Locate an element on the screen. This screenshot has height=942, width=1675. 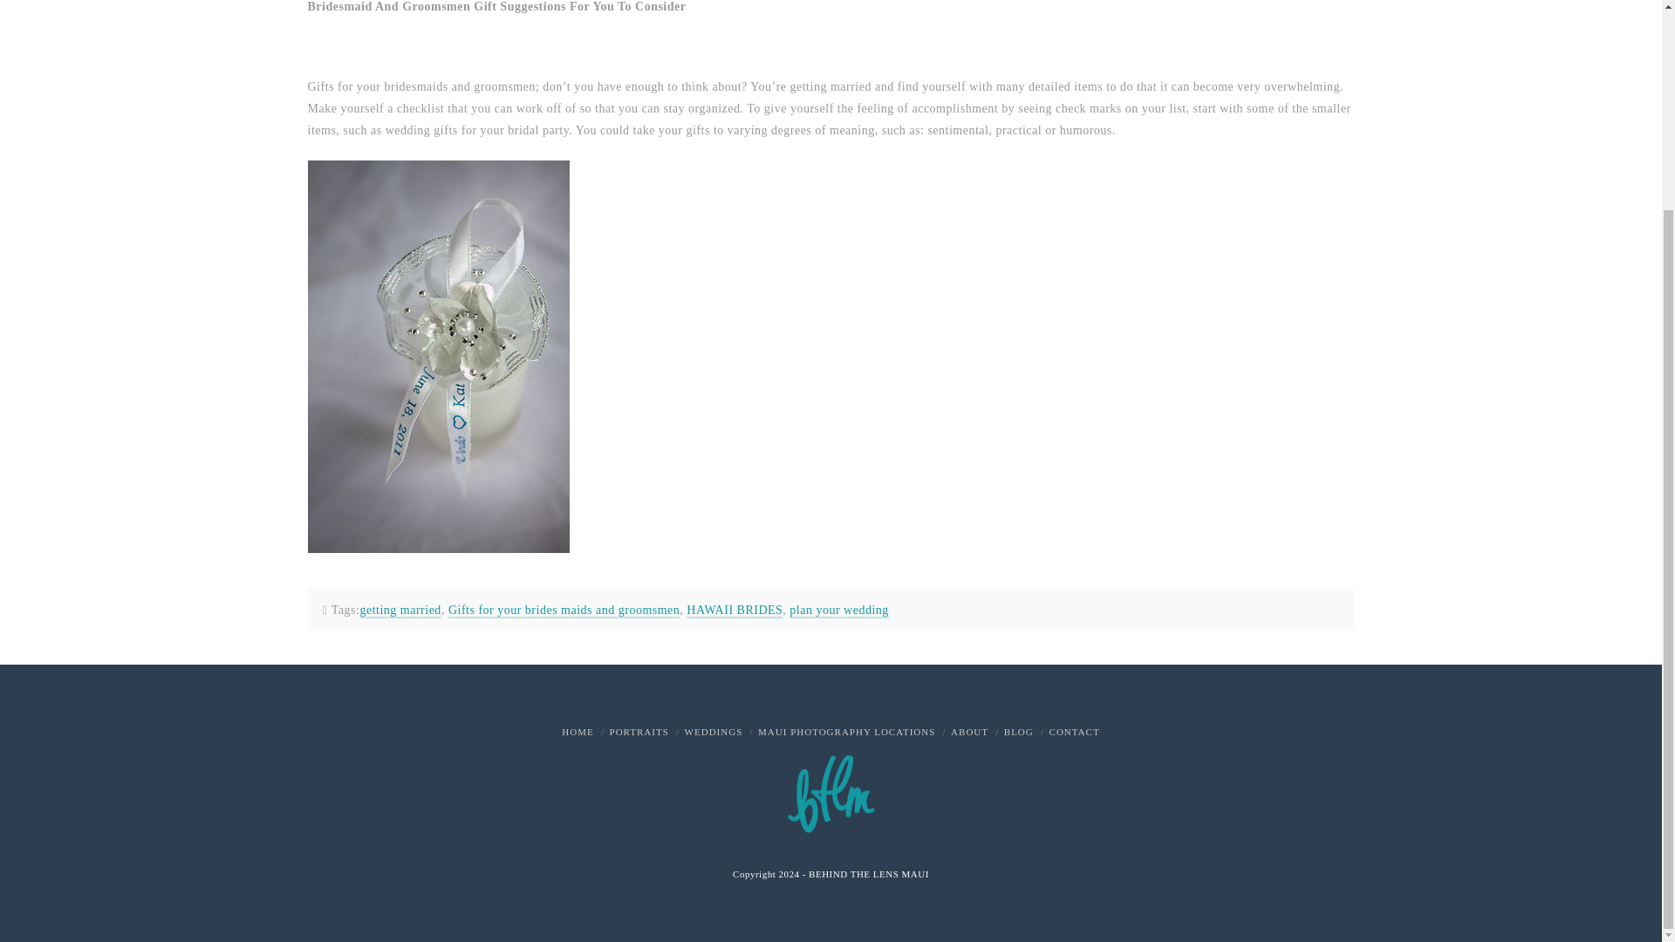
BLOG is located at coordinates (1018, 731).